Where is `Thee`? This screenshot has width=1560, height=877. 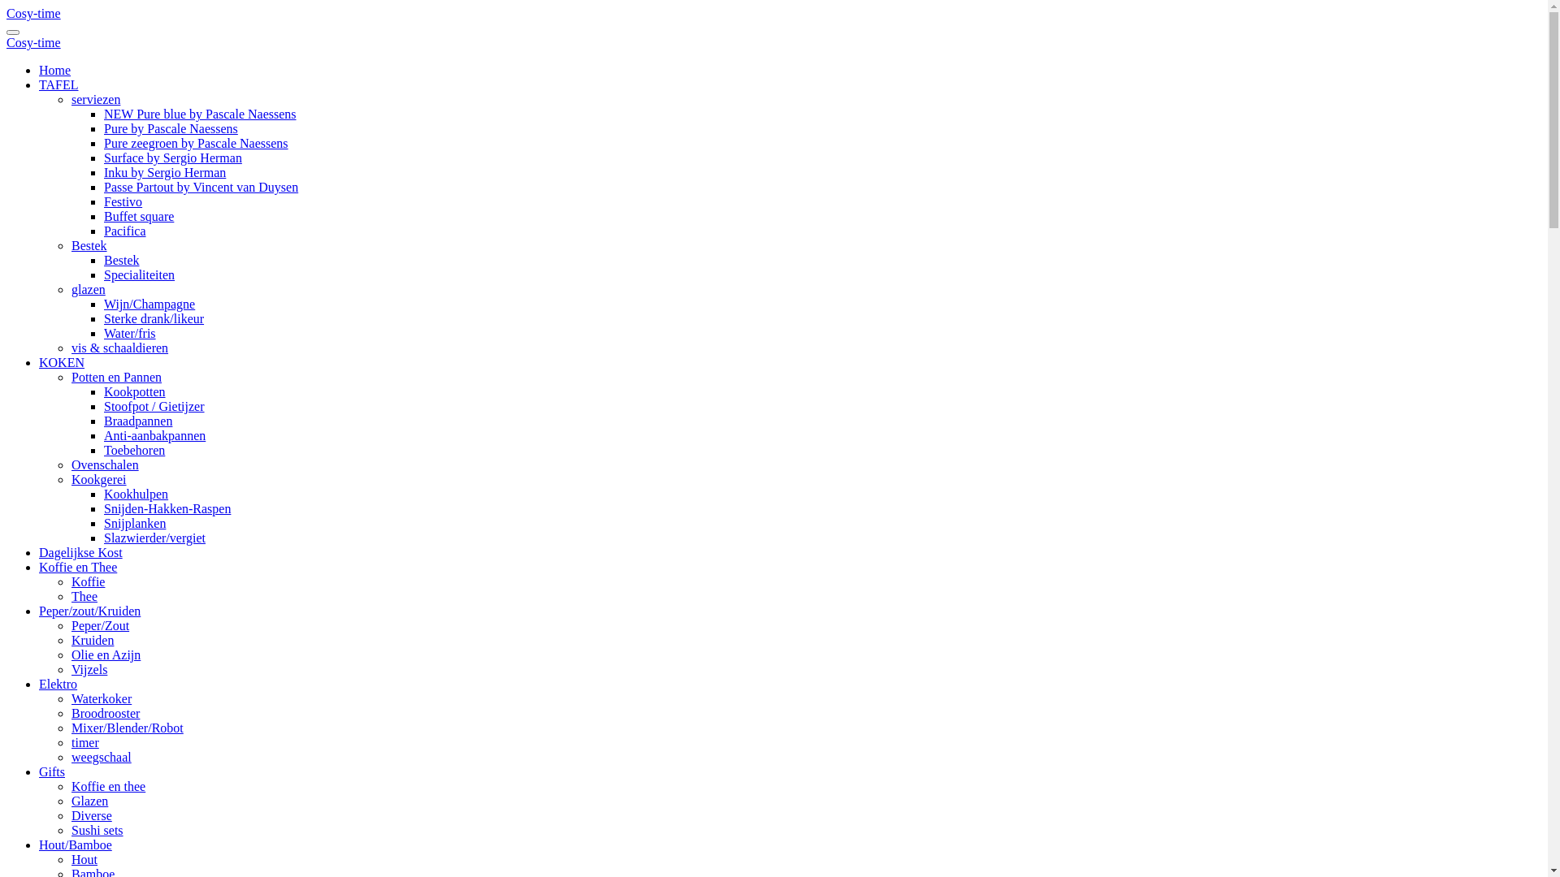 Thee is located at coordinates (84, 596).